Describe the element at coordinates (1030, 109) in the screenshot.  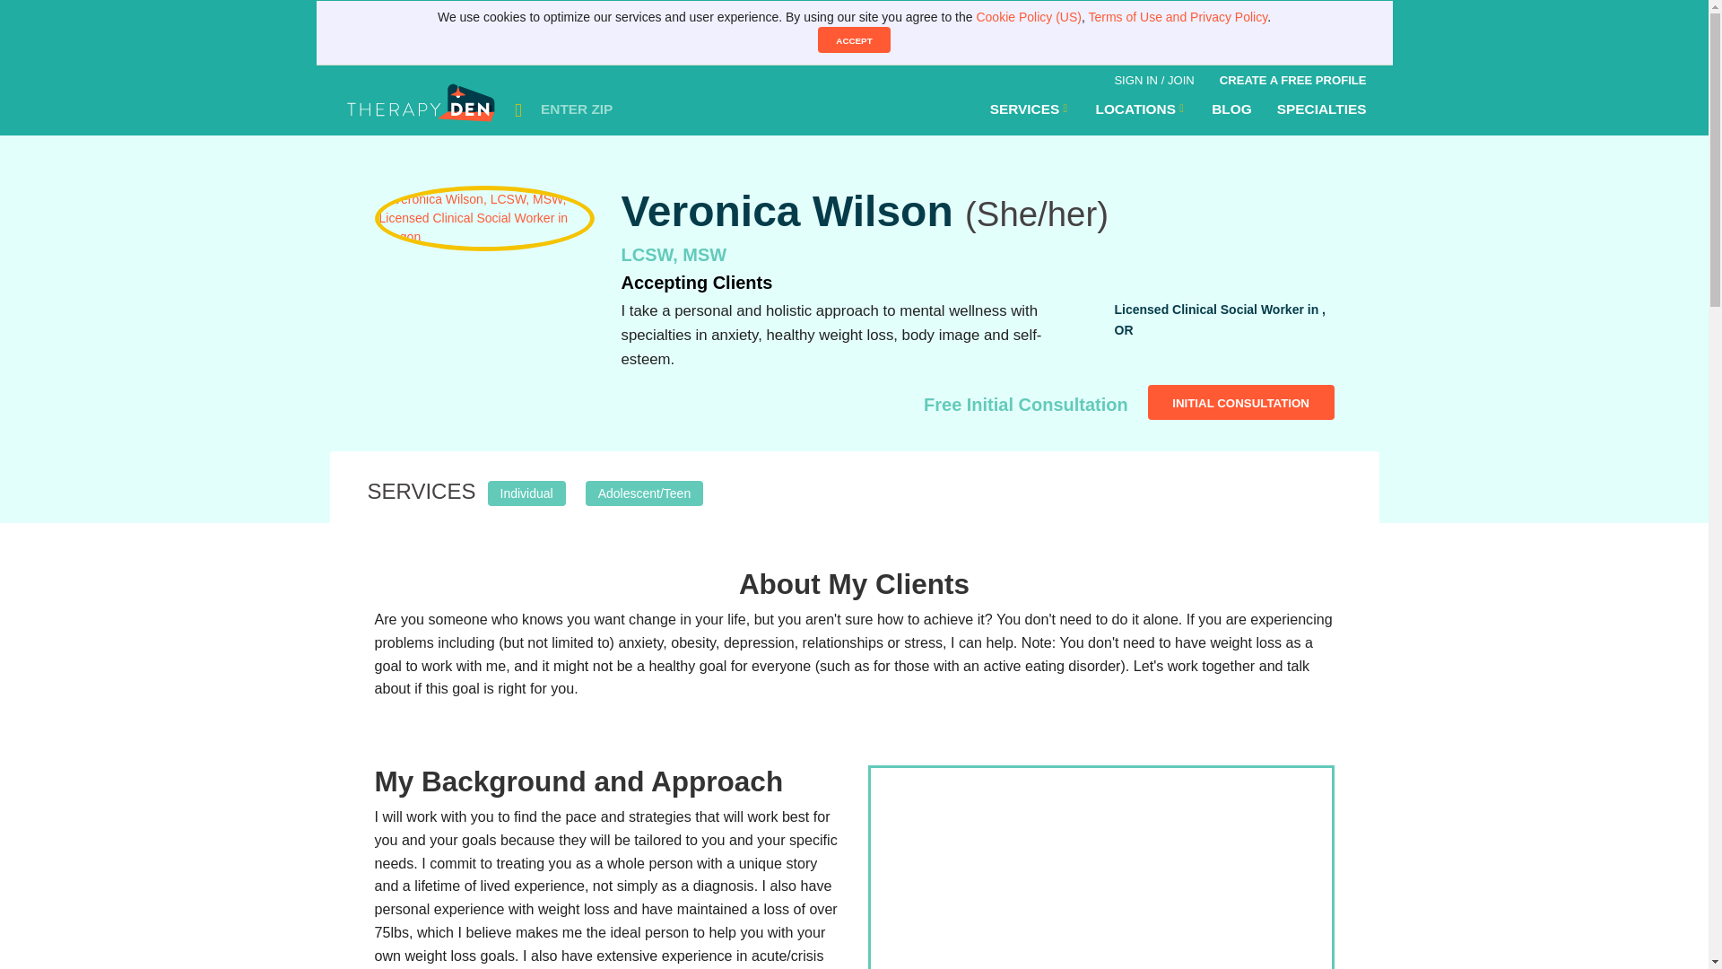
I see `SERVICES` at that location.